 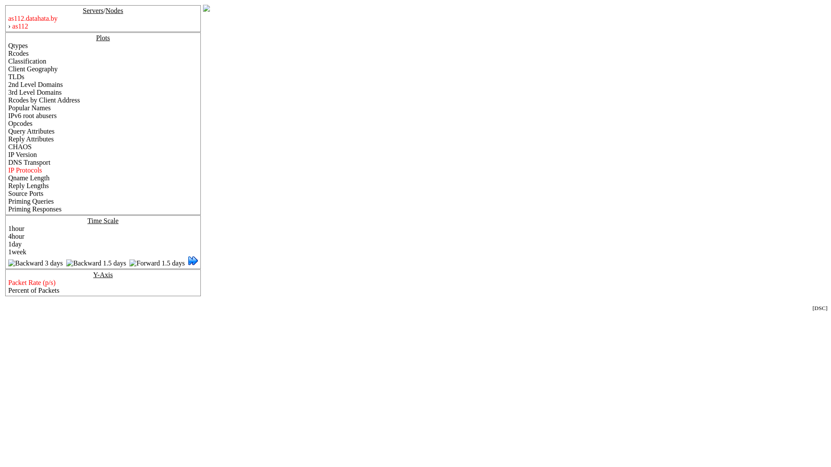 I want to click on Qname Length, so click(x=29, y=178).